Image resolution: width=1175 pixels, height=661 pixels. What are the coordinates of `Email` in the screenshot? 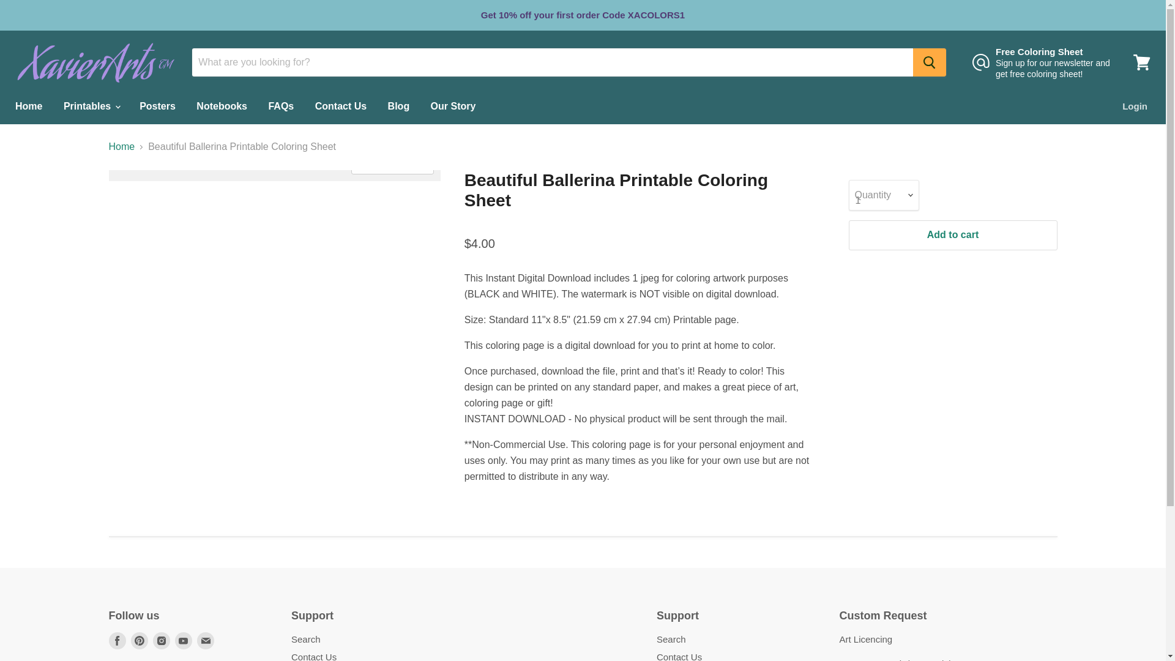 It's located at (206, 640).